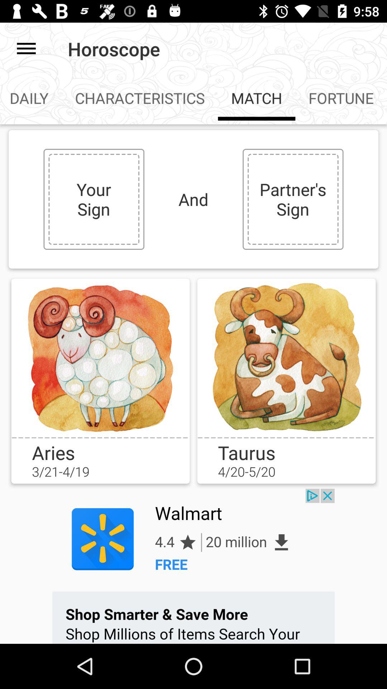 The image size is (387, 689). I want to click on add image to box, so click(286, 357).